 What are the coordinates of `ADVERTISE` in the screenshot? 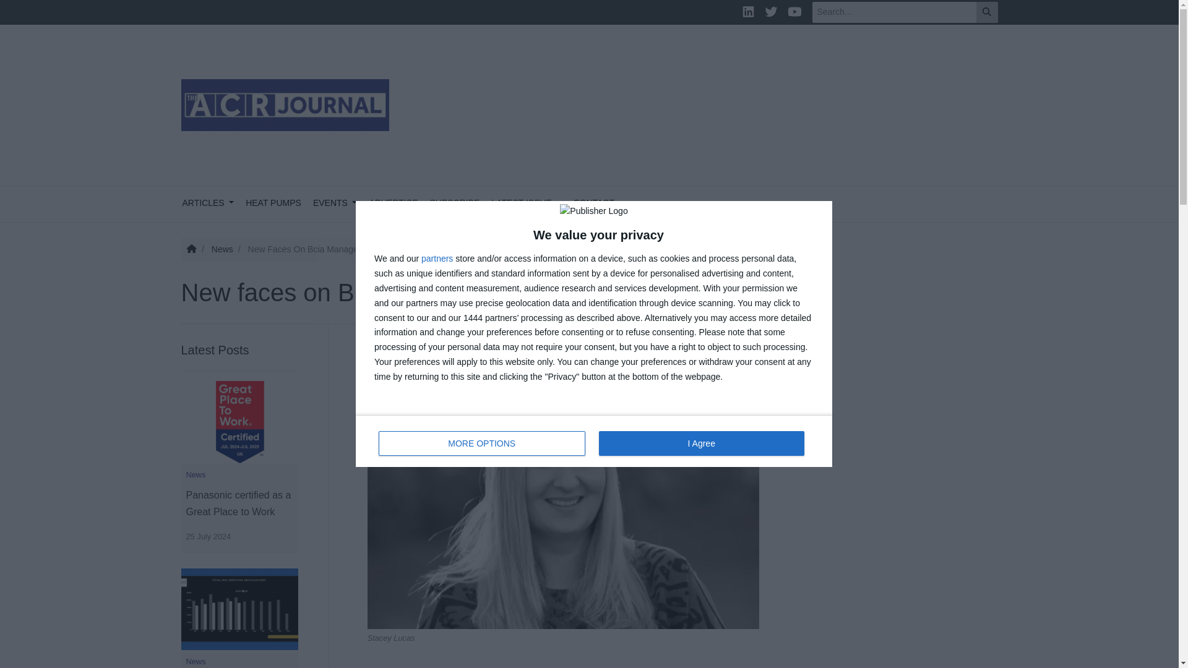 It's located at (393, 204).